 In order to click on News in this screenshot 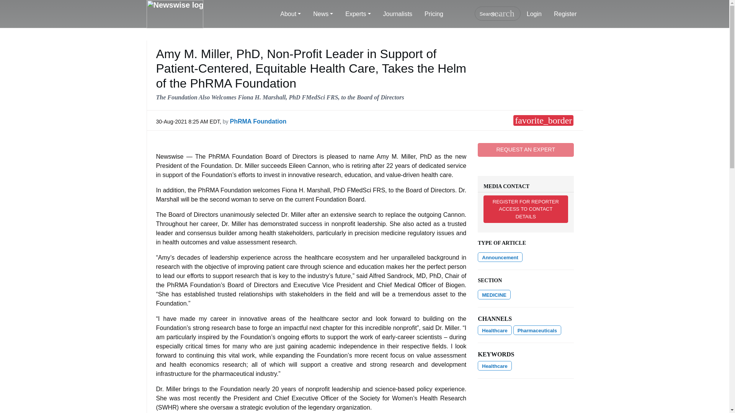, I will do `click(323, 14)`.